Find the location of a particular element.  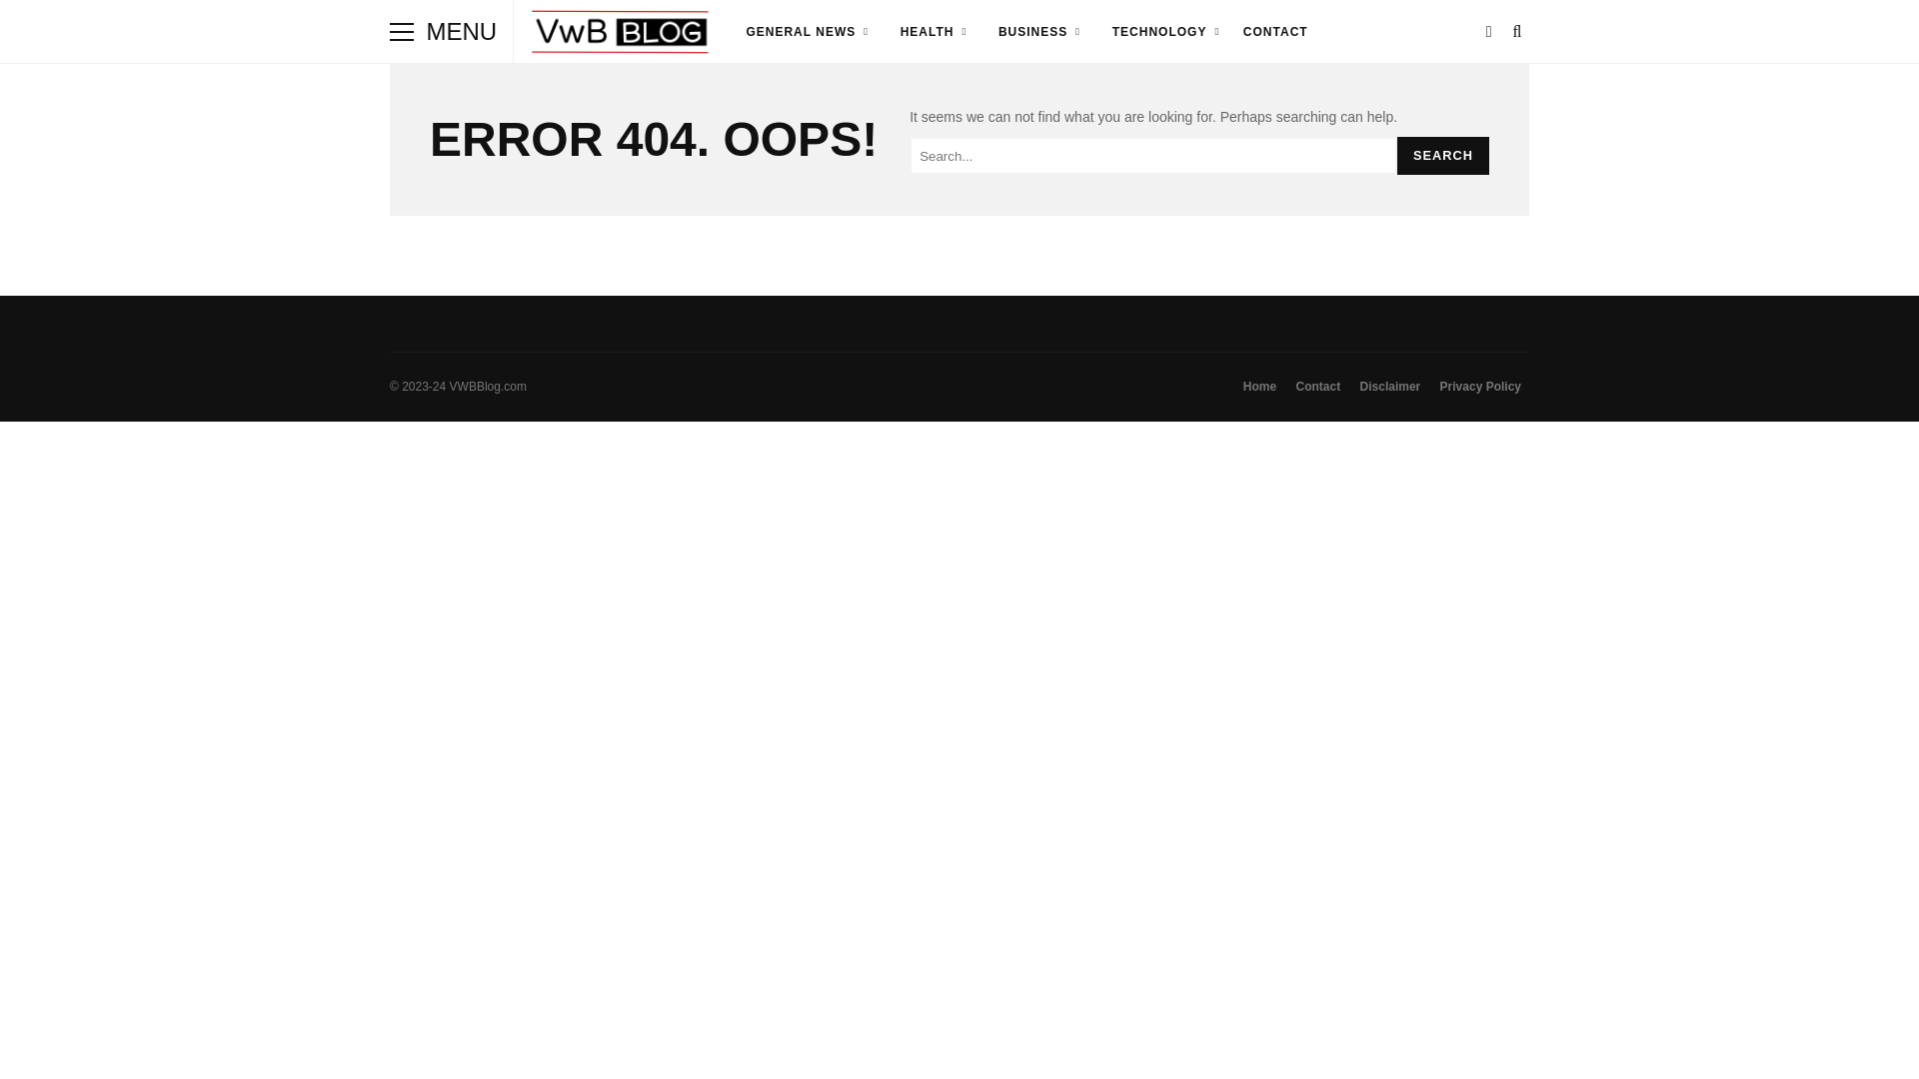

CONTACT is located at coordinates (1275, 32).